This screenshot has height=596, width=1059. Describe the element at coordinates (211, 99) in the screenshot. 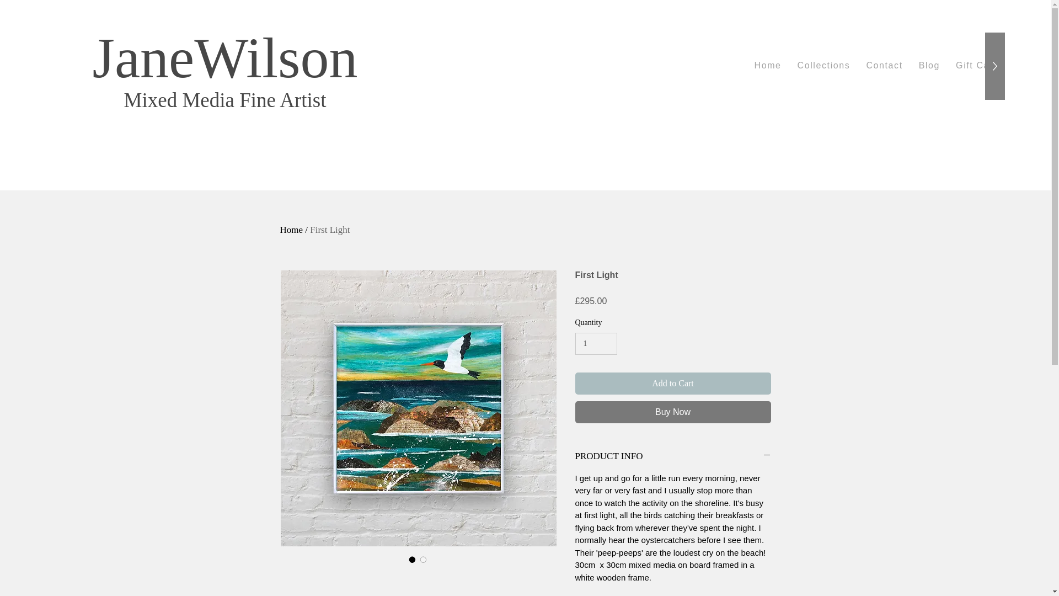

I see `Media` at that location.